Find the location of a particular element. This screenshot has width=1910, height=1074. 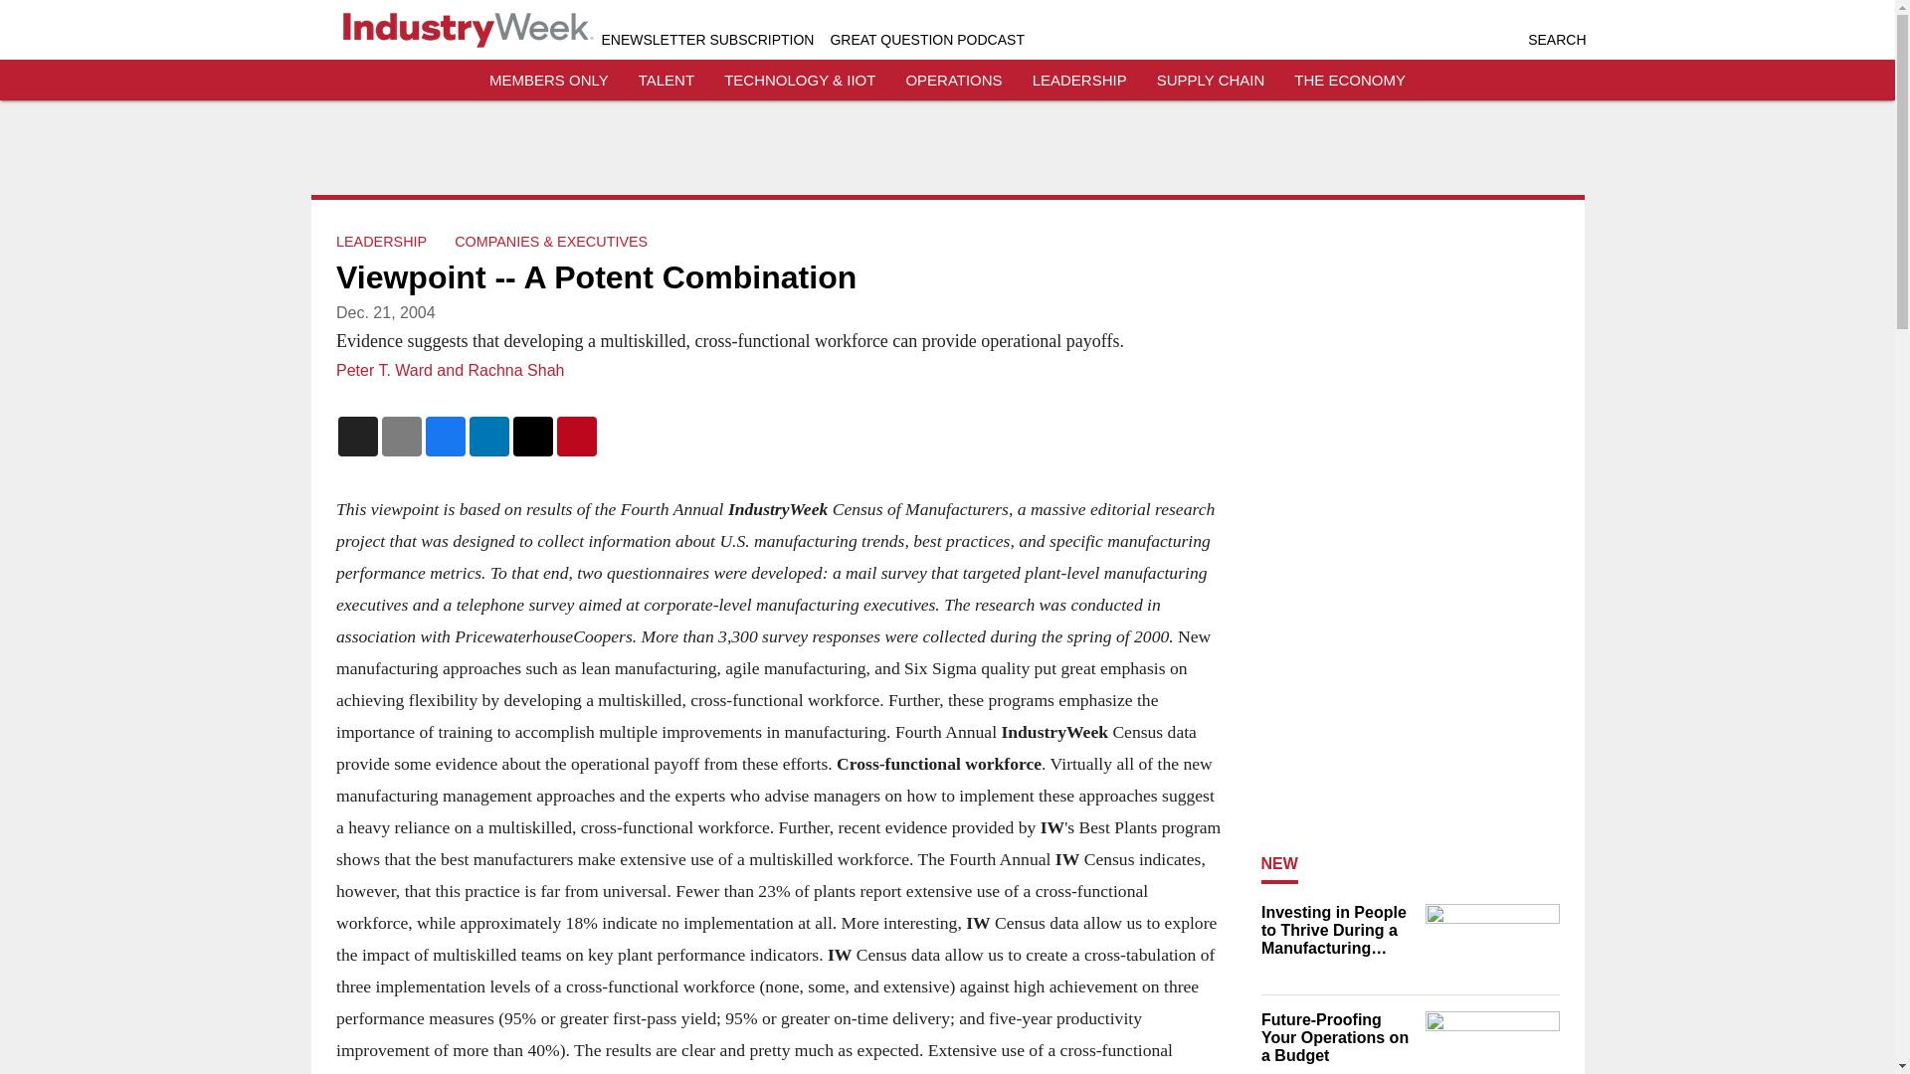

THE ECONOMY is located at coordinates (1350, 80).